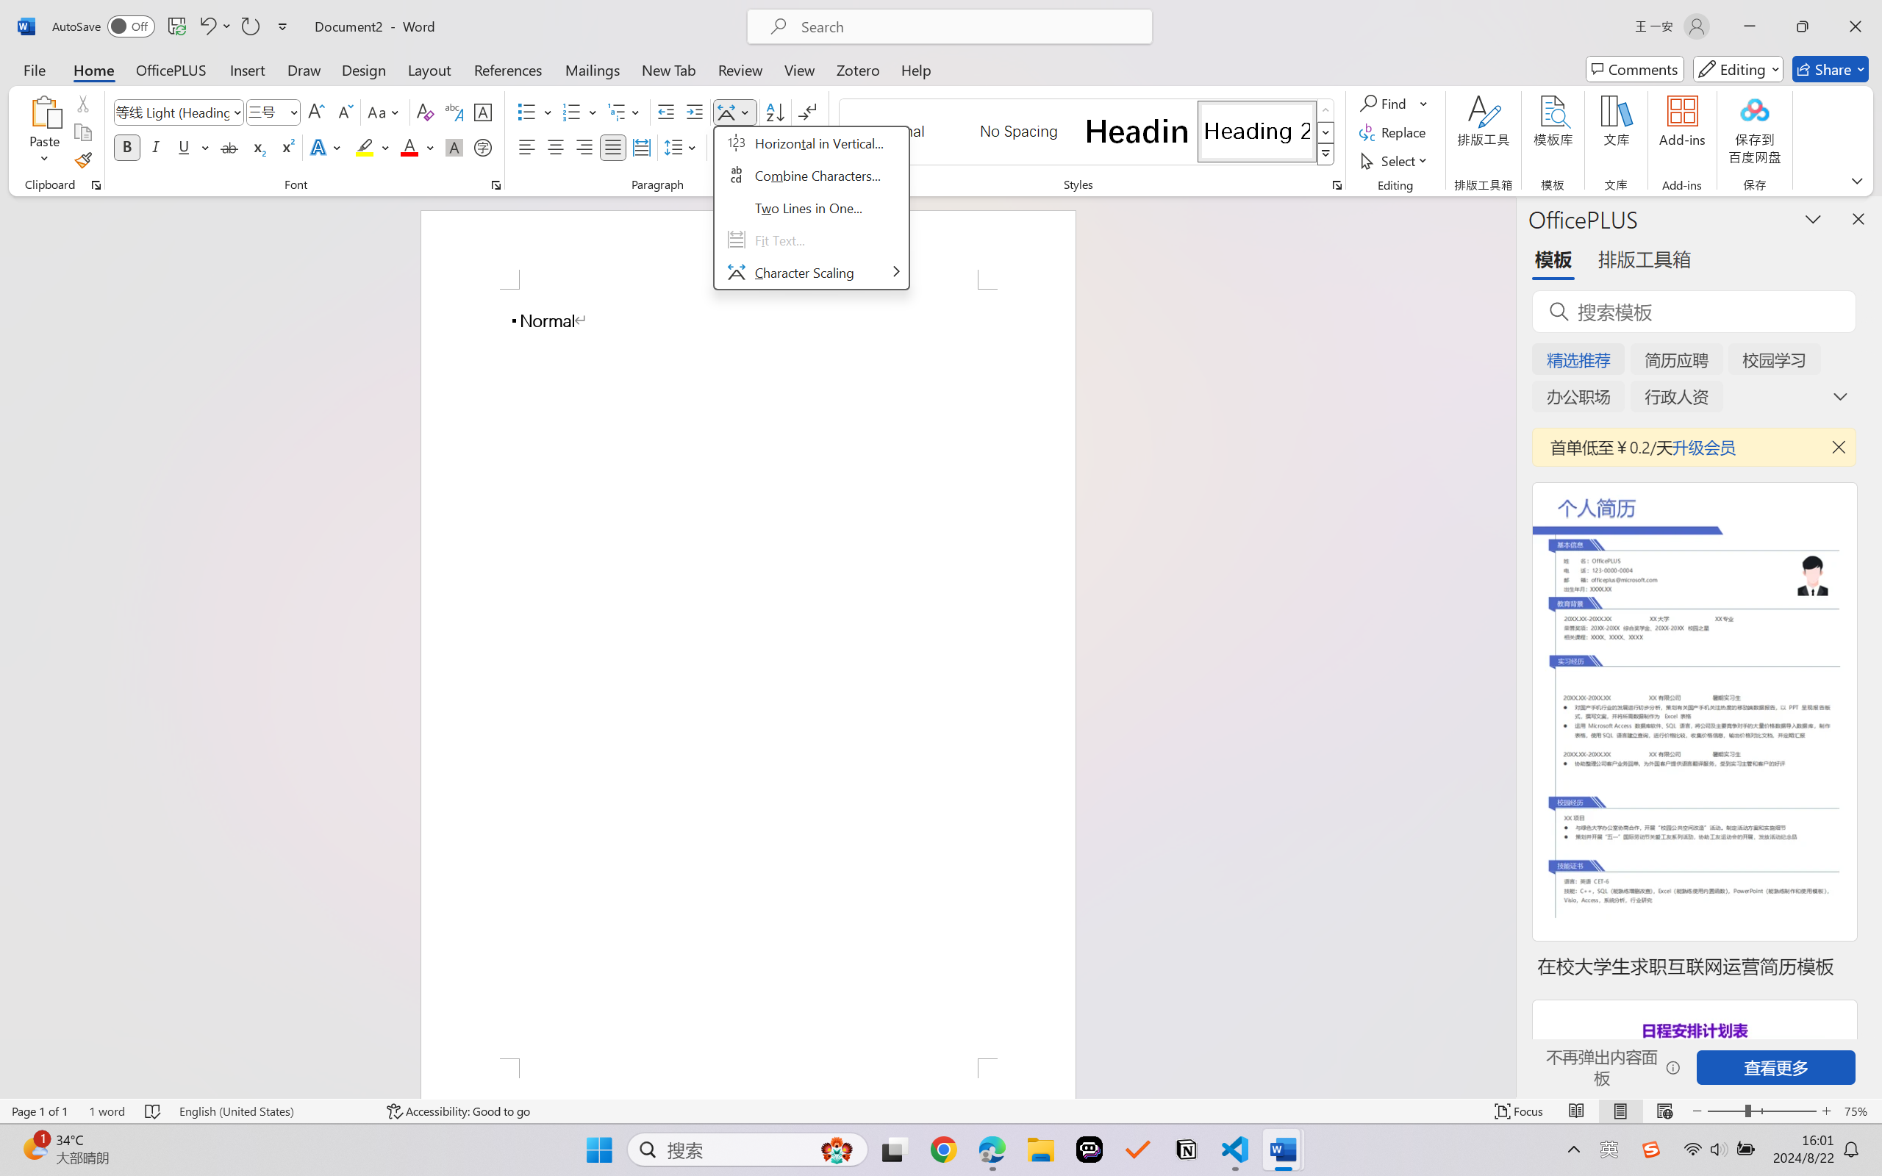 The image size is (1882, 1176). Describe the element at coordinates (837, 1150) in the screenshot. I see `AutomationID: DynamicSearchBoxGleamImage` at that location.